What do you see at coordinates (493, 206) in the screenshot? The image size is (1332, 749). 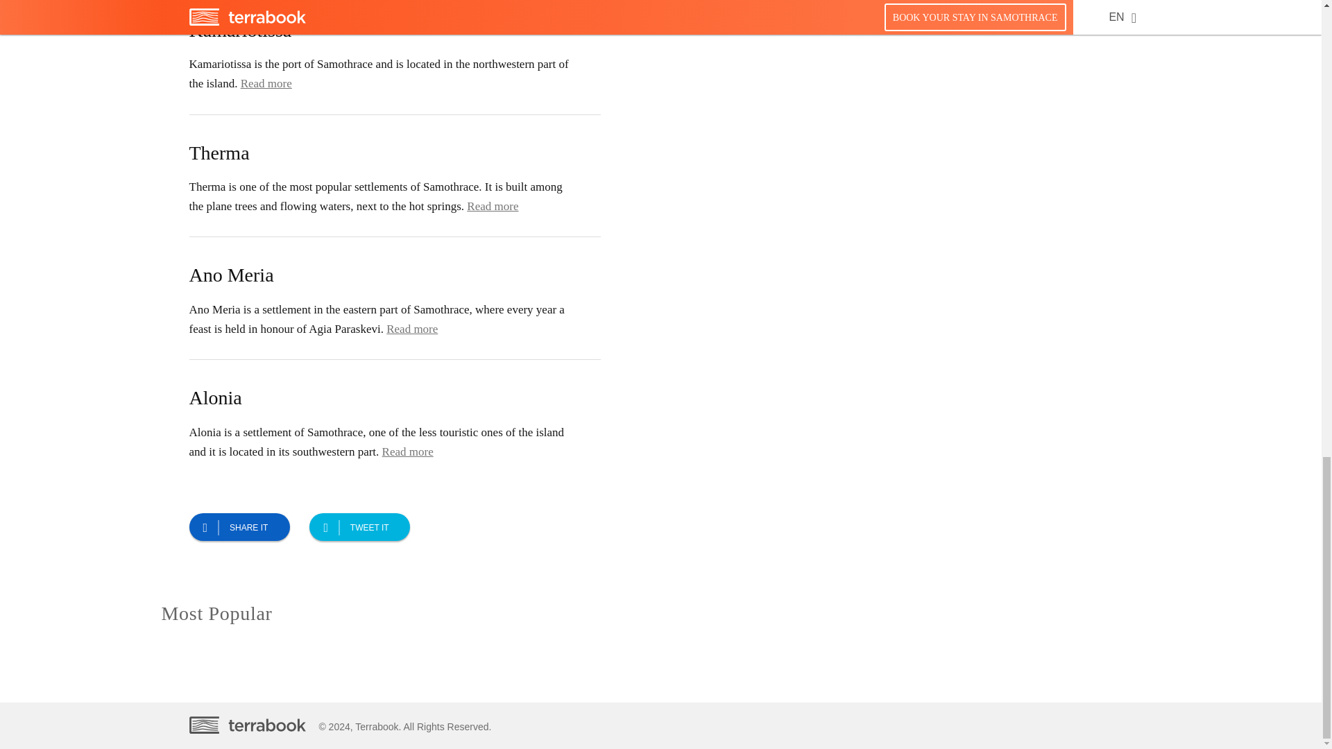 I see `Read more` at bounding box center [493, 206].